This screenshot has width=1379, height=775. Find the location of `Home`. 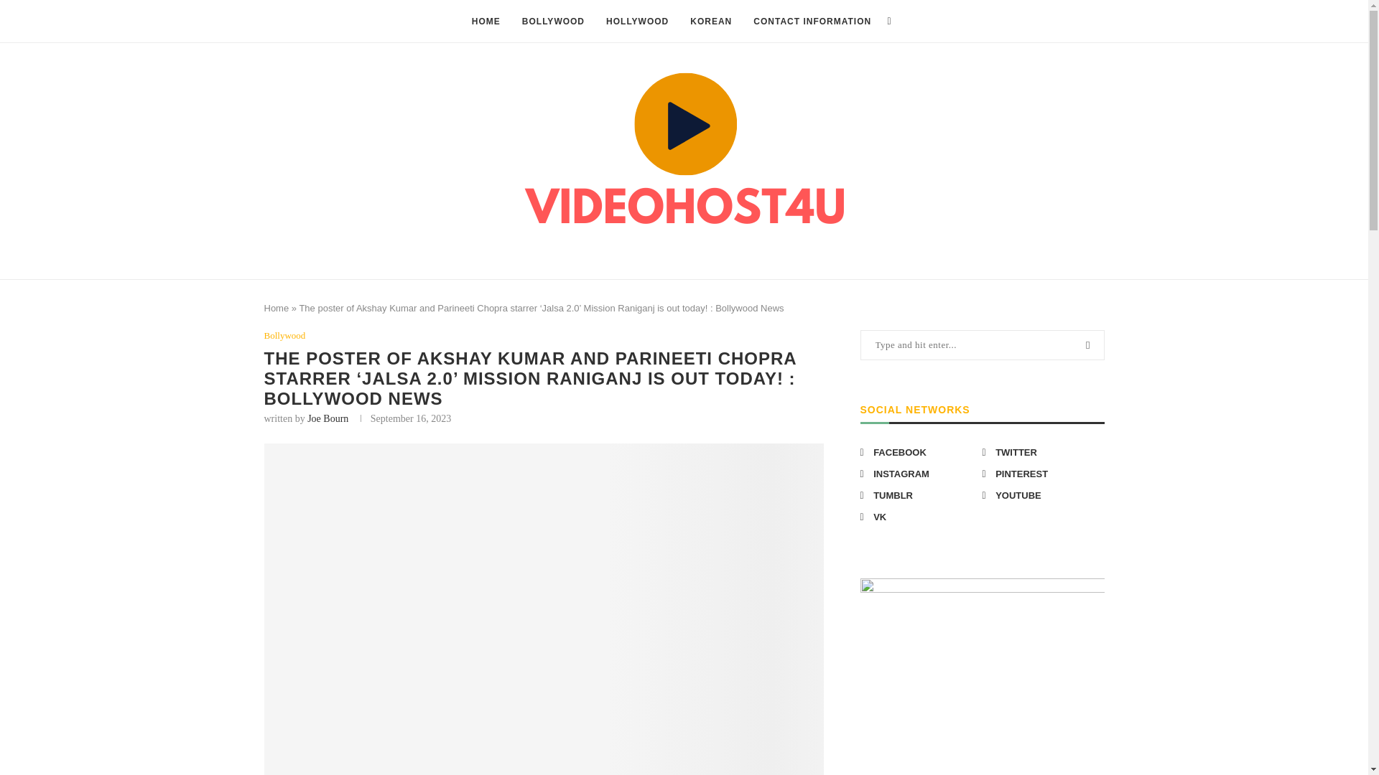

Home is located at coordinates (277, 309).